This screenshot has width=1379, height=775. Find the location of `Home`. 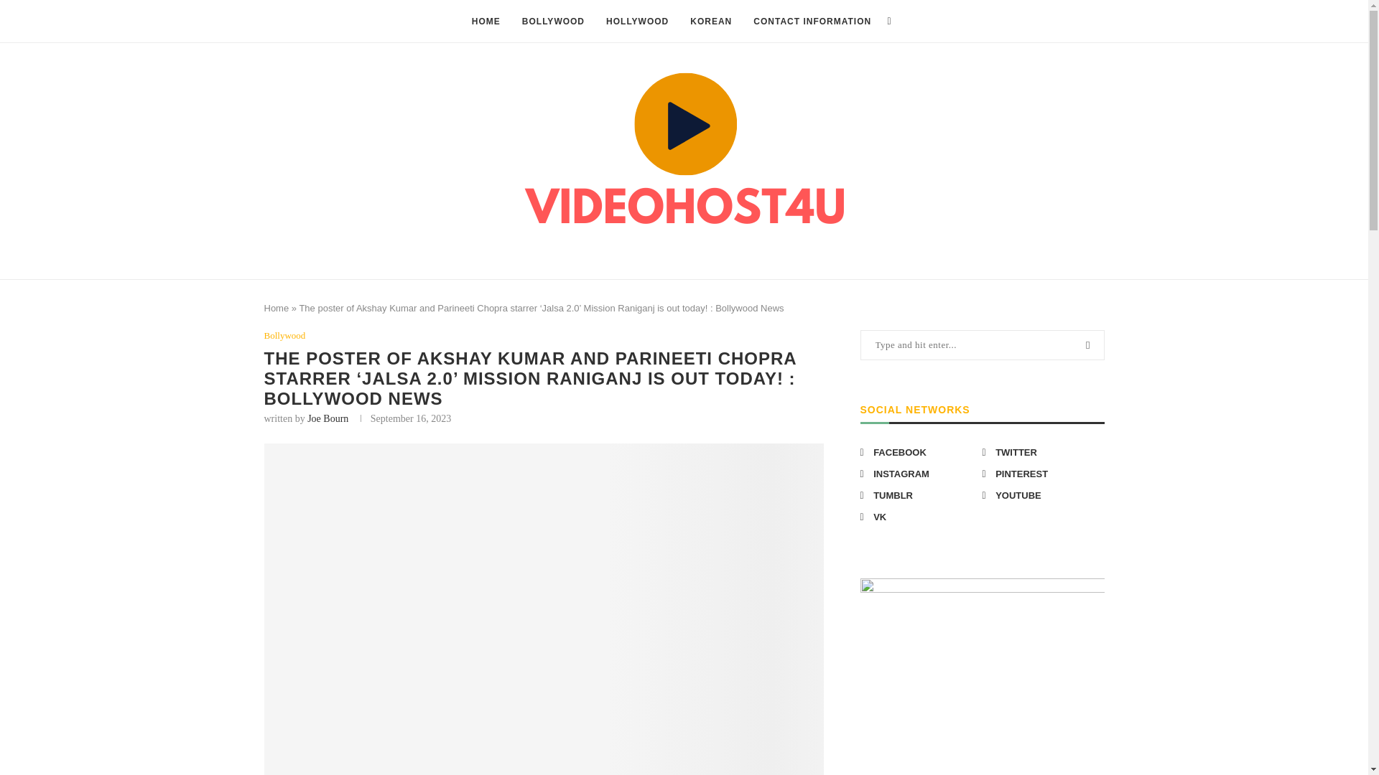

Home is located at coordinates (277, 309).